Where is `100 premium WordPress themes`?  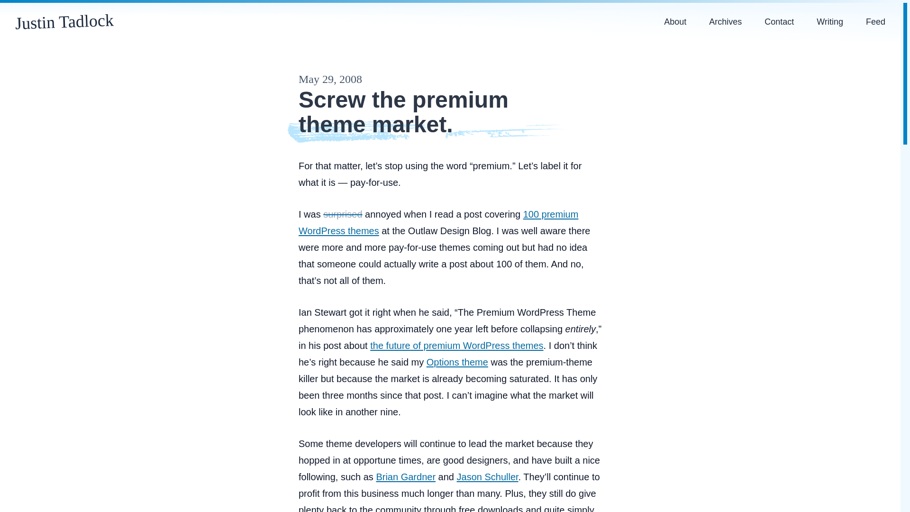 100 premium WordPress themes is located at coordinates (438, 222).